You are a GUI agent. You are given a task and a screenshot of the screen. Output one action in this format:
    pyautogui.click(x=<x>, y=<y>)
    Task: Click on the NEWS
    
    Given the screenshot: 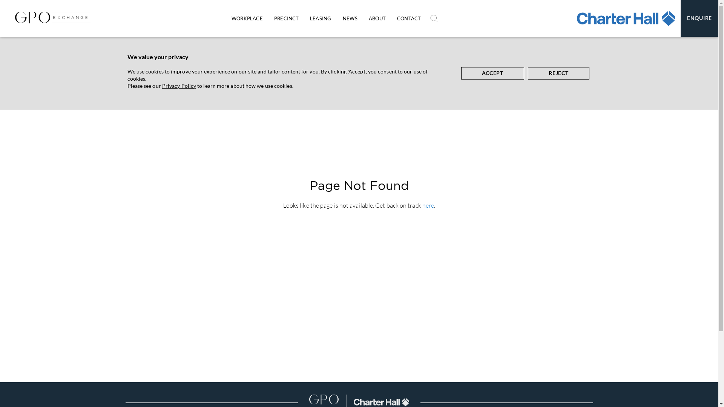 What is the action you would take?
    pyautogui.click(x=350, y=18)
    